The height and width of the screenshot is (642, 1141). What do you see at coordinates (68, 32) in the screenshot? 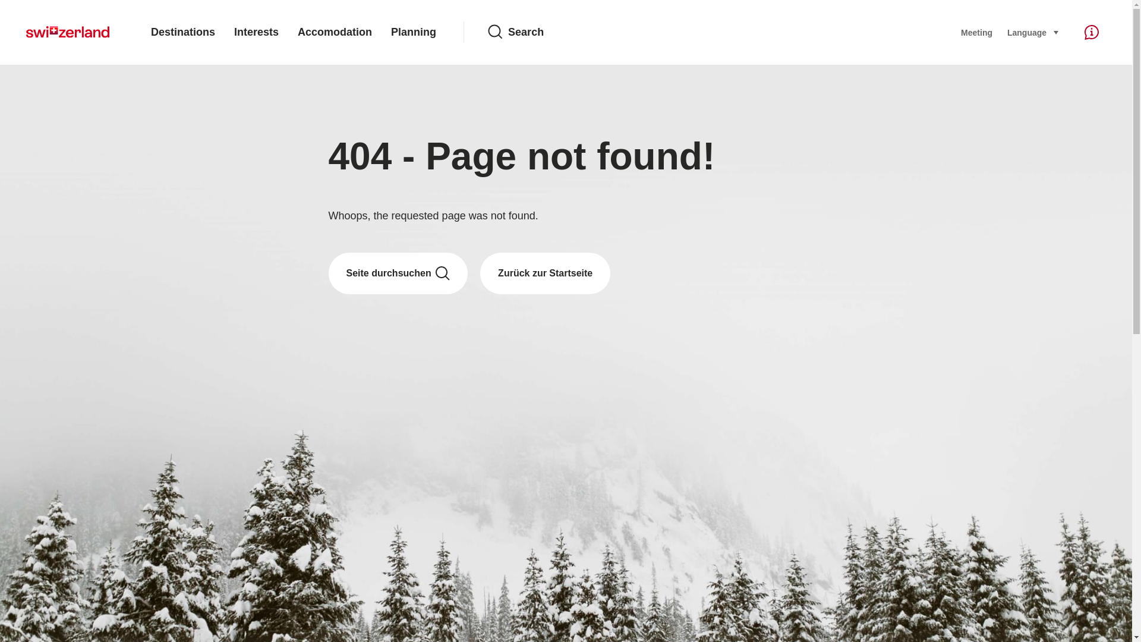
I see `MySwitzerland` at bounding box center [68, 32].